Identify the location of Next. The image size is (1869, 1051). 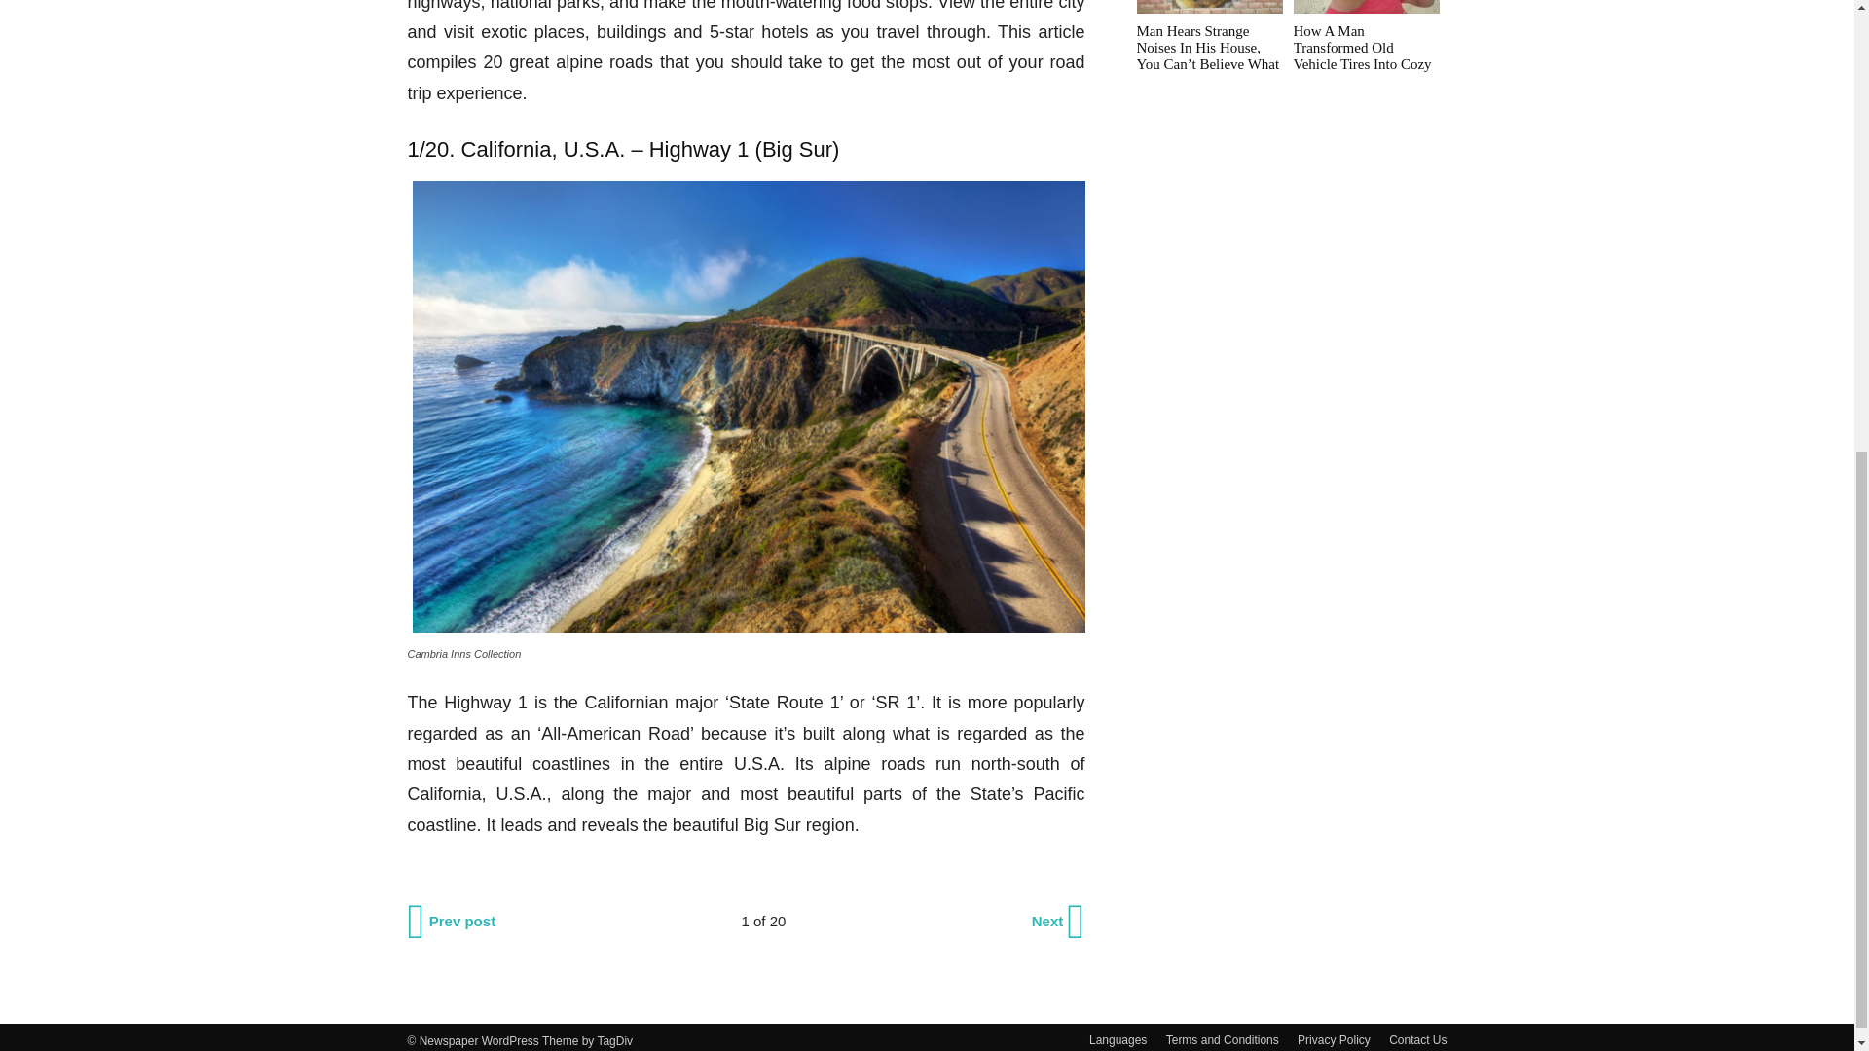
(1057, 922).